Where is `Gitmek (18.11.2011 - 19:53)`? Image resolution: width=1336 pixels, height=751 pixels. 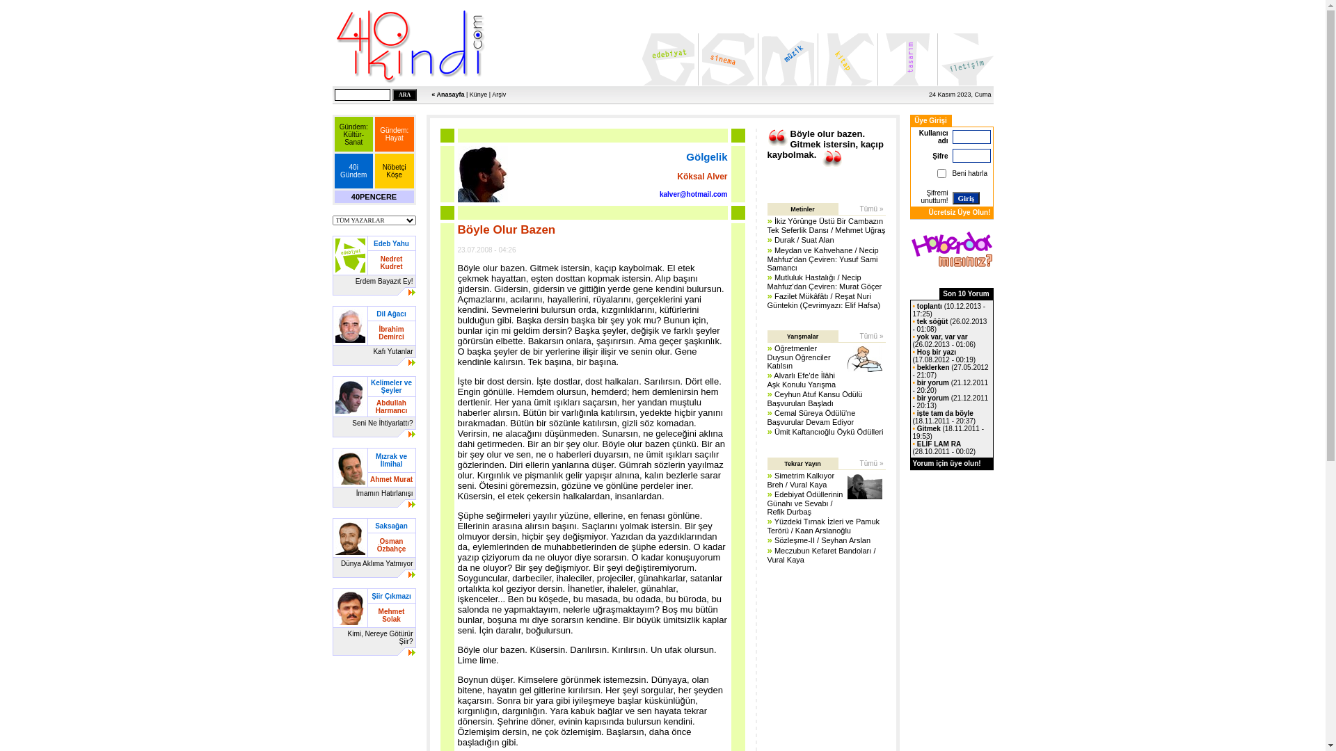
Gitmek (18.11.2011 - 19:53) is located at coordinates (948, 433).